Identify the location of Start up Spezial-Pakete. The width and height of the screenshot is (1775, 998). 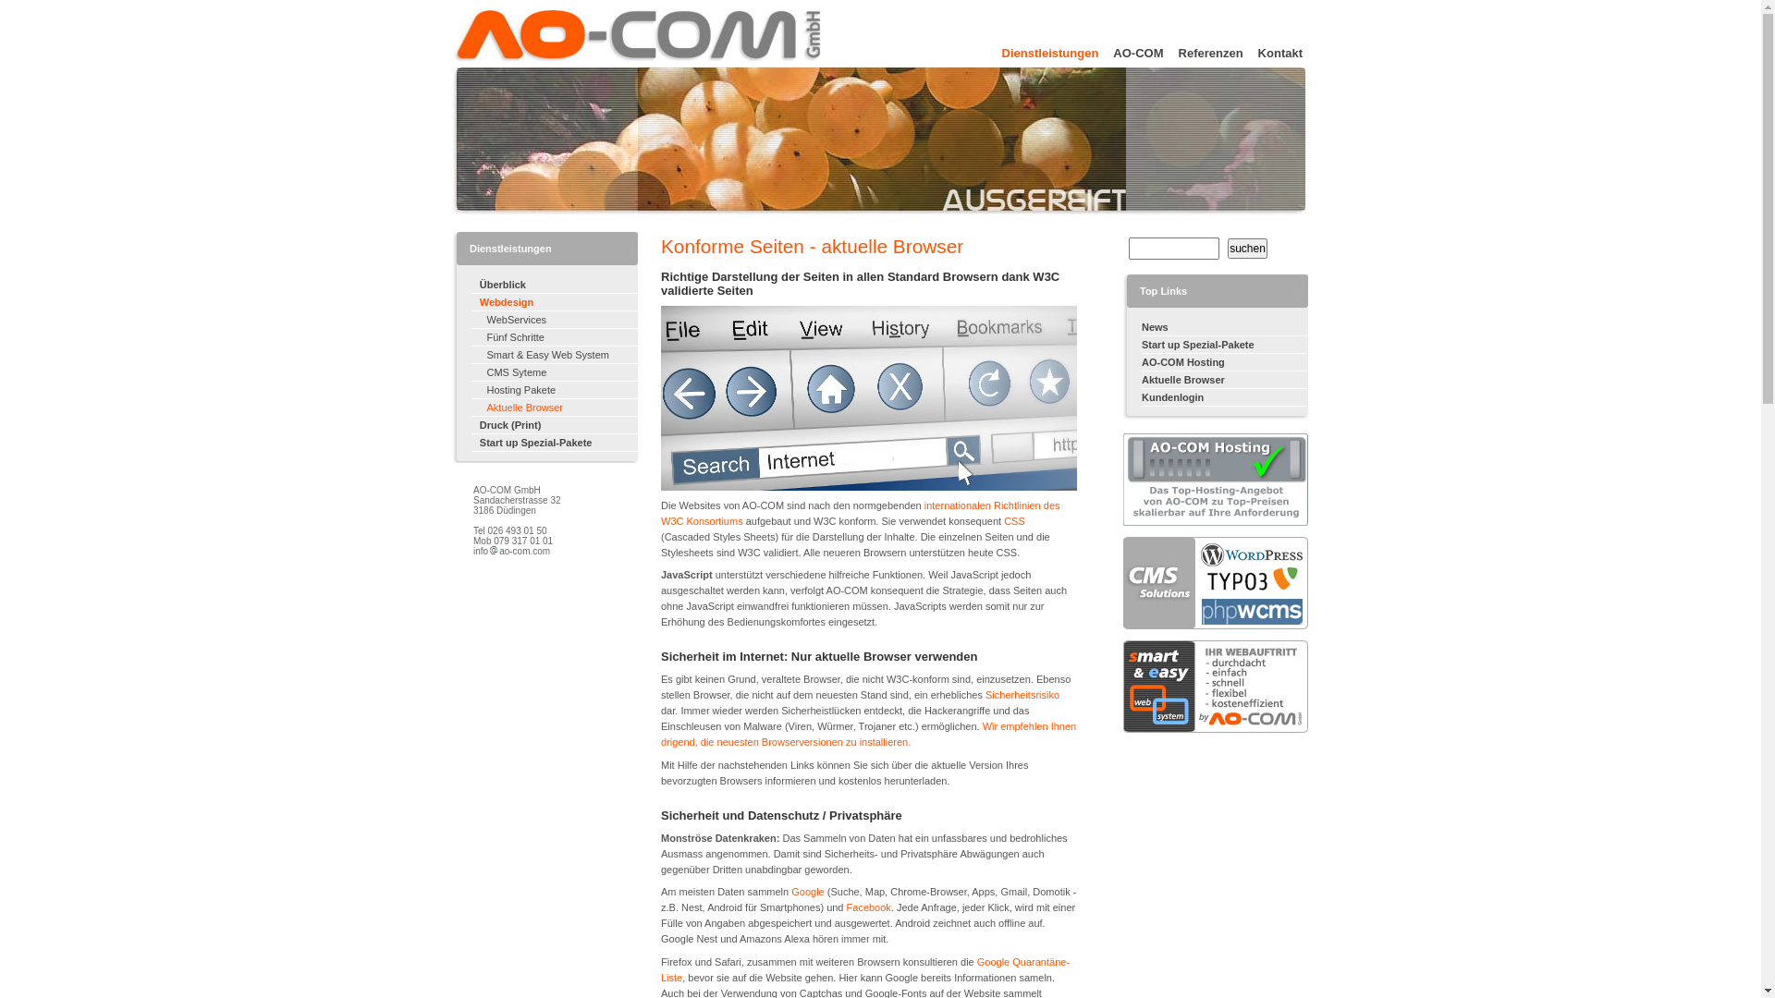
(1224, 346).